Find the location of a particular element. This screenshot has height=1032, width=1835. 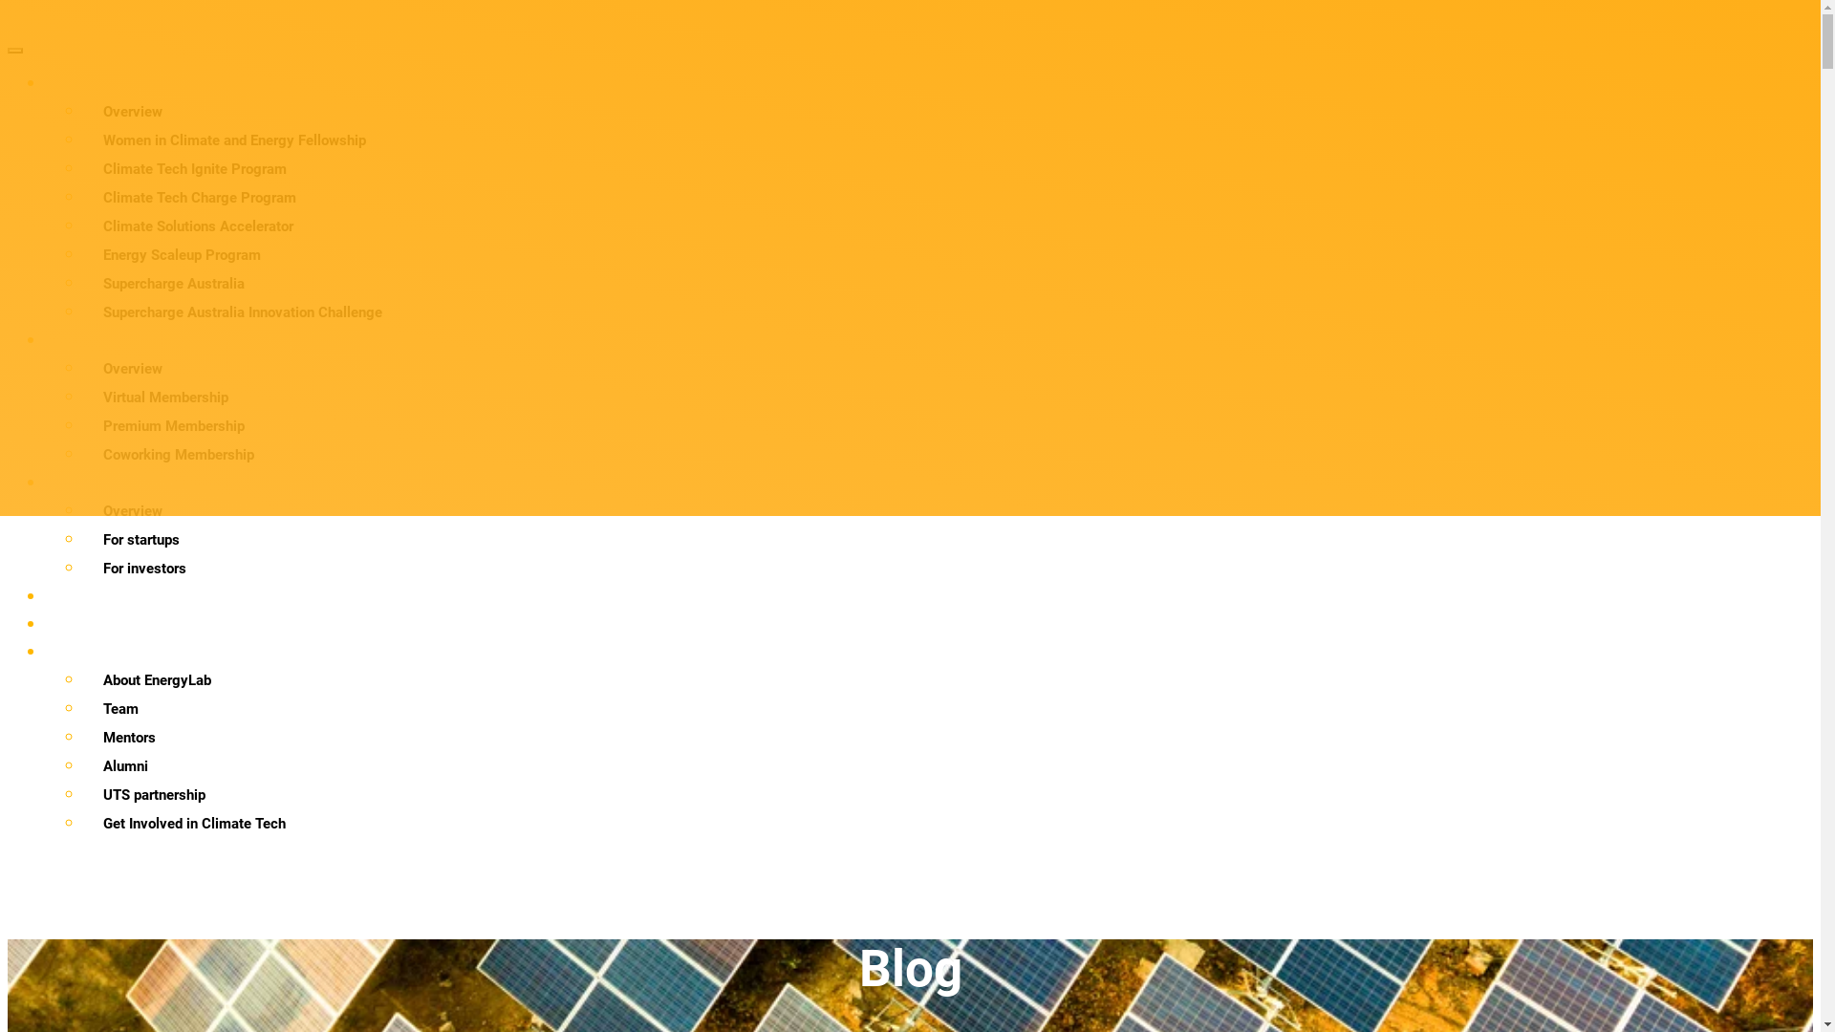

Climate Solutions Accelerator is located at coordinates (948, 226).